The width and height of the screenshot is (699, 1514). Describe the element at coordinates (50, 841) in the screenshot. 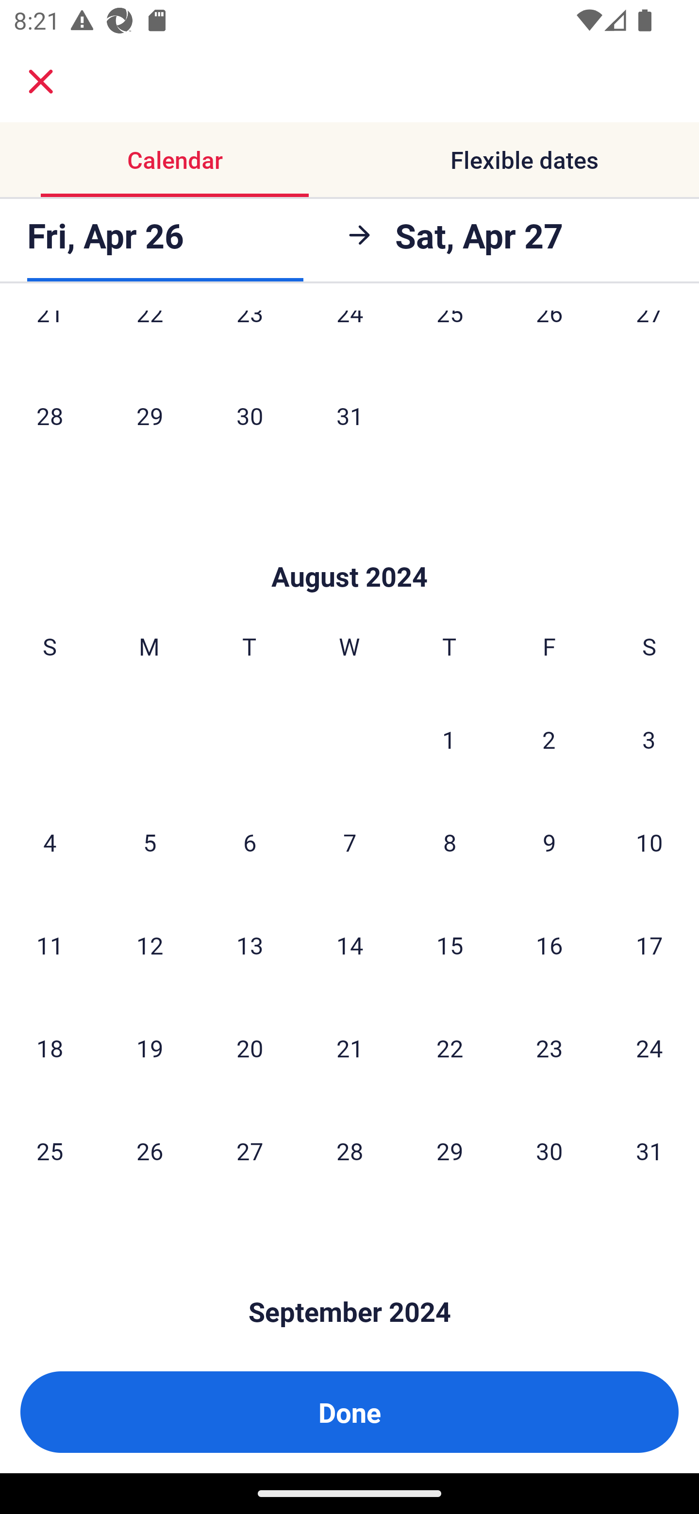

I see `4 Sunday, August 4, 2024` at that location.